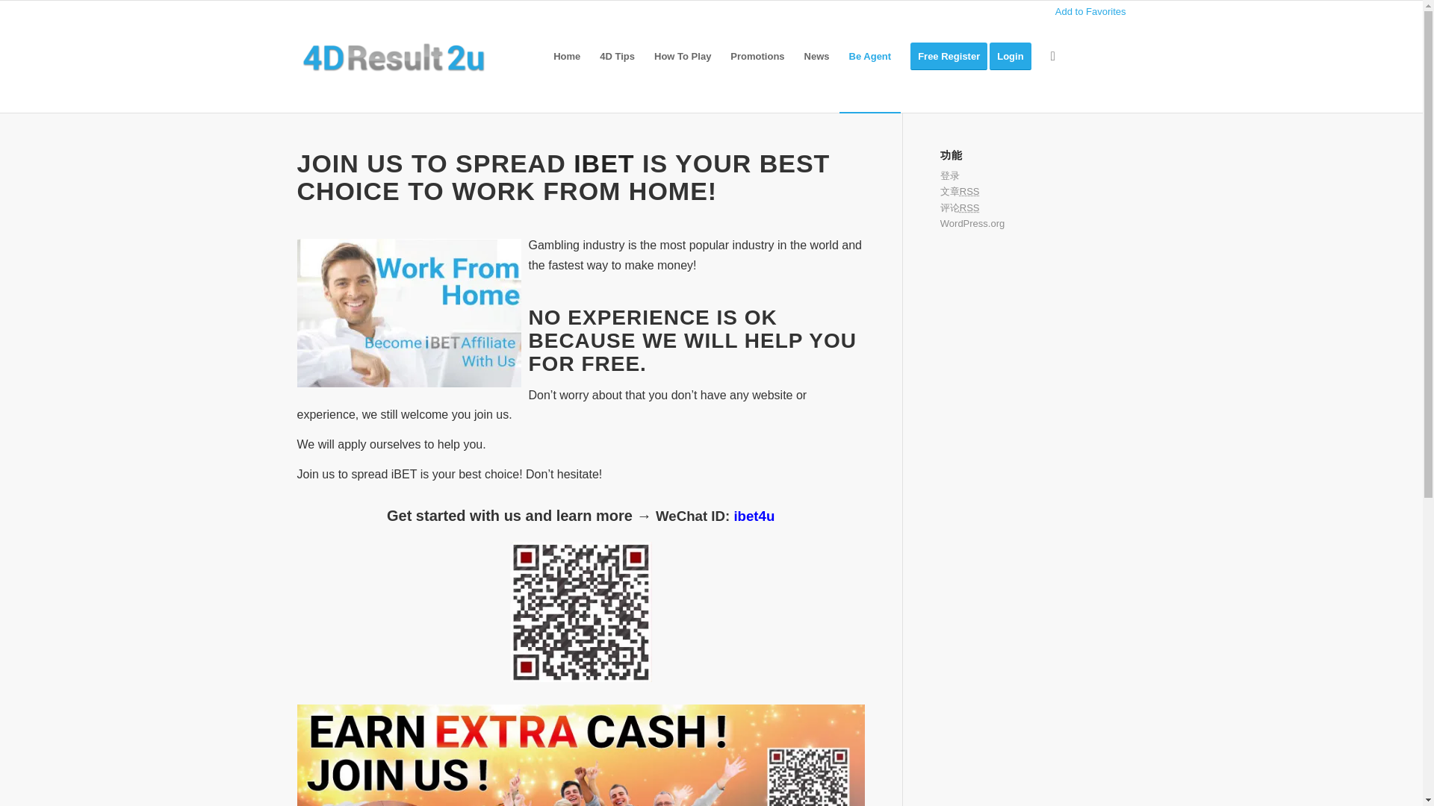 This screenshot has height=806, width=1434. Describe the element at coordinates (972, 222) in the screenshot. I see `WordPress.org` at that location.